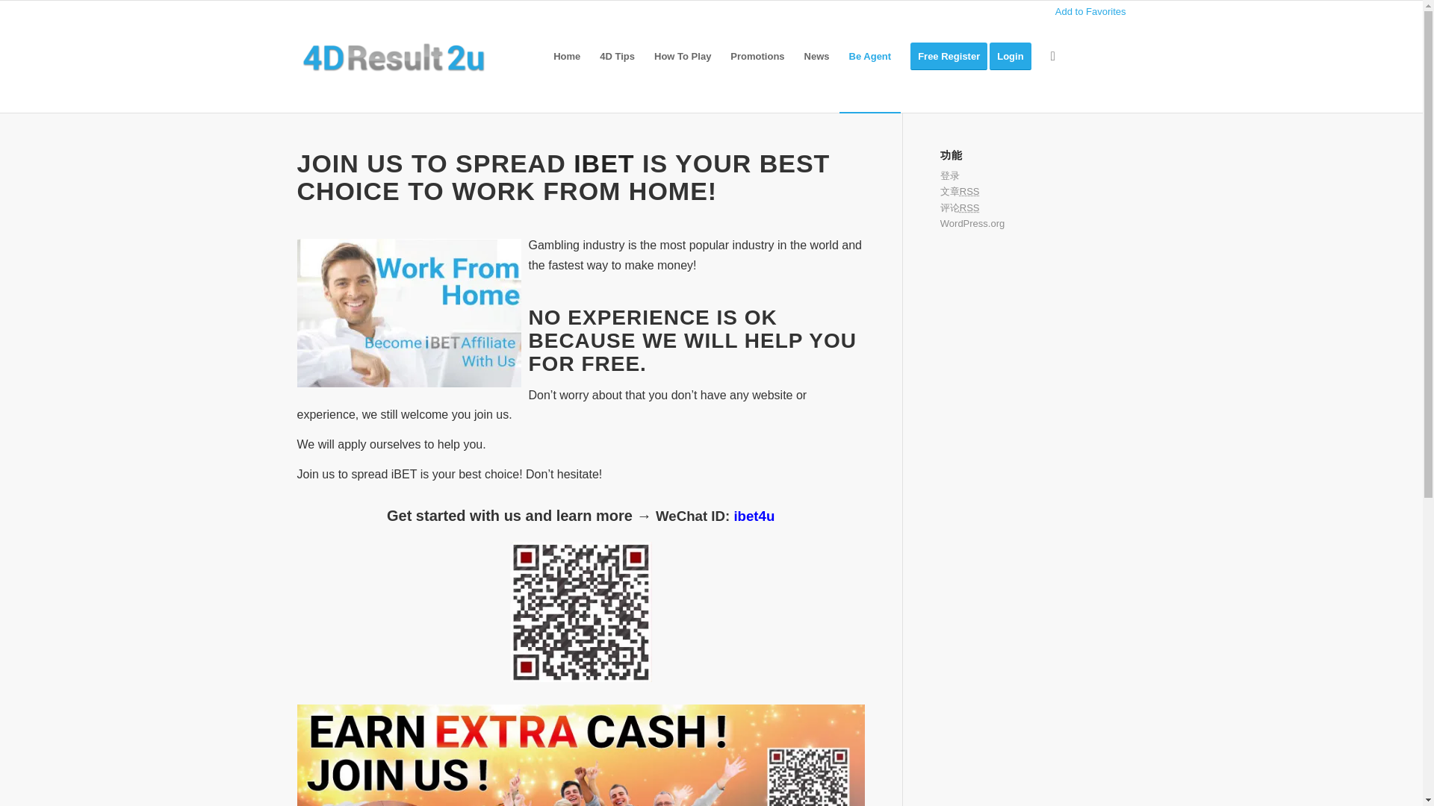 This screenshot has height=806, width=1434. Describe the element at coordinates (972, 222) in the screenshot. I see `WordPress.org` at that location.